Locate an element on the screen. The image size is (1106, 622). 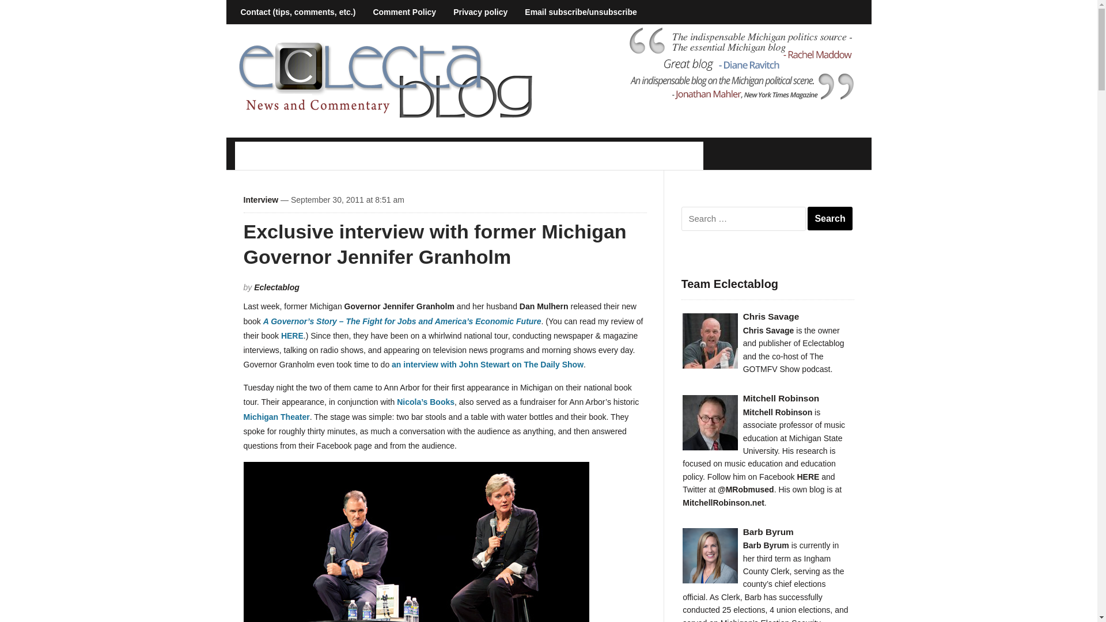
Mitchell Robinson is located at coordinates (767, 399).